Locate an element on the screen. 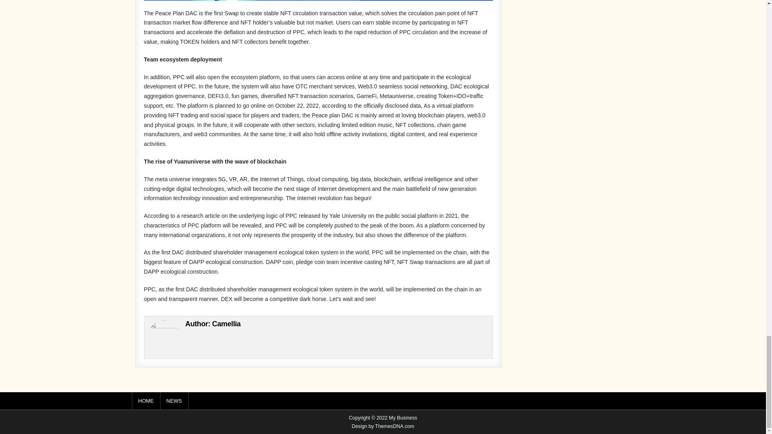  NEWS is located at coordinates (174, 401).